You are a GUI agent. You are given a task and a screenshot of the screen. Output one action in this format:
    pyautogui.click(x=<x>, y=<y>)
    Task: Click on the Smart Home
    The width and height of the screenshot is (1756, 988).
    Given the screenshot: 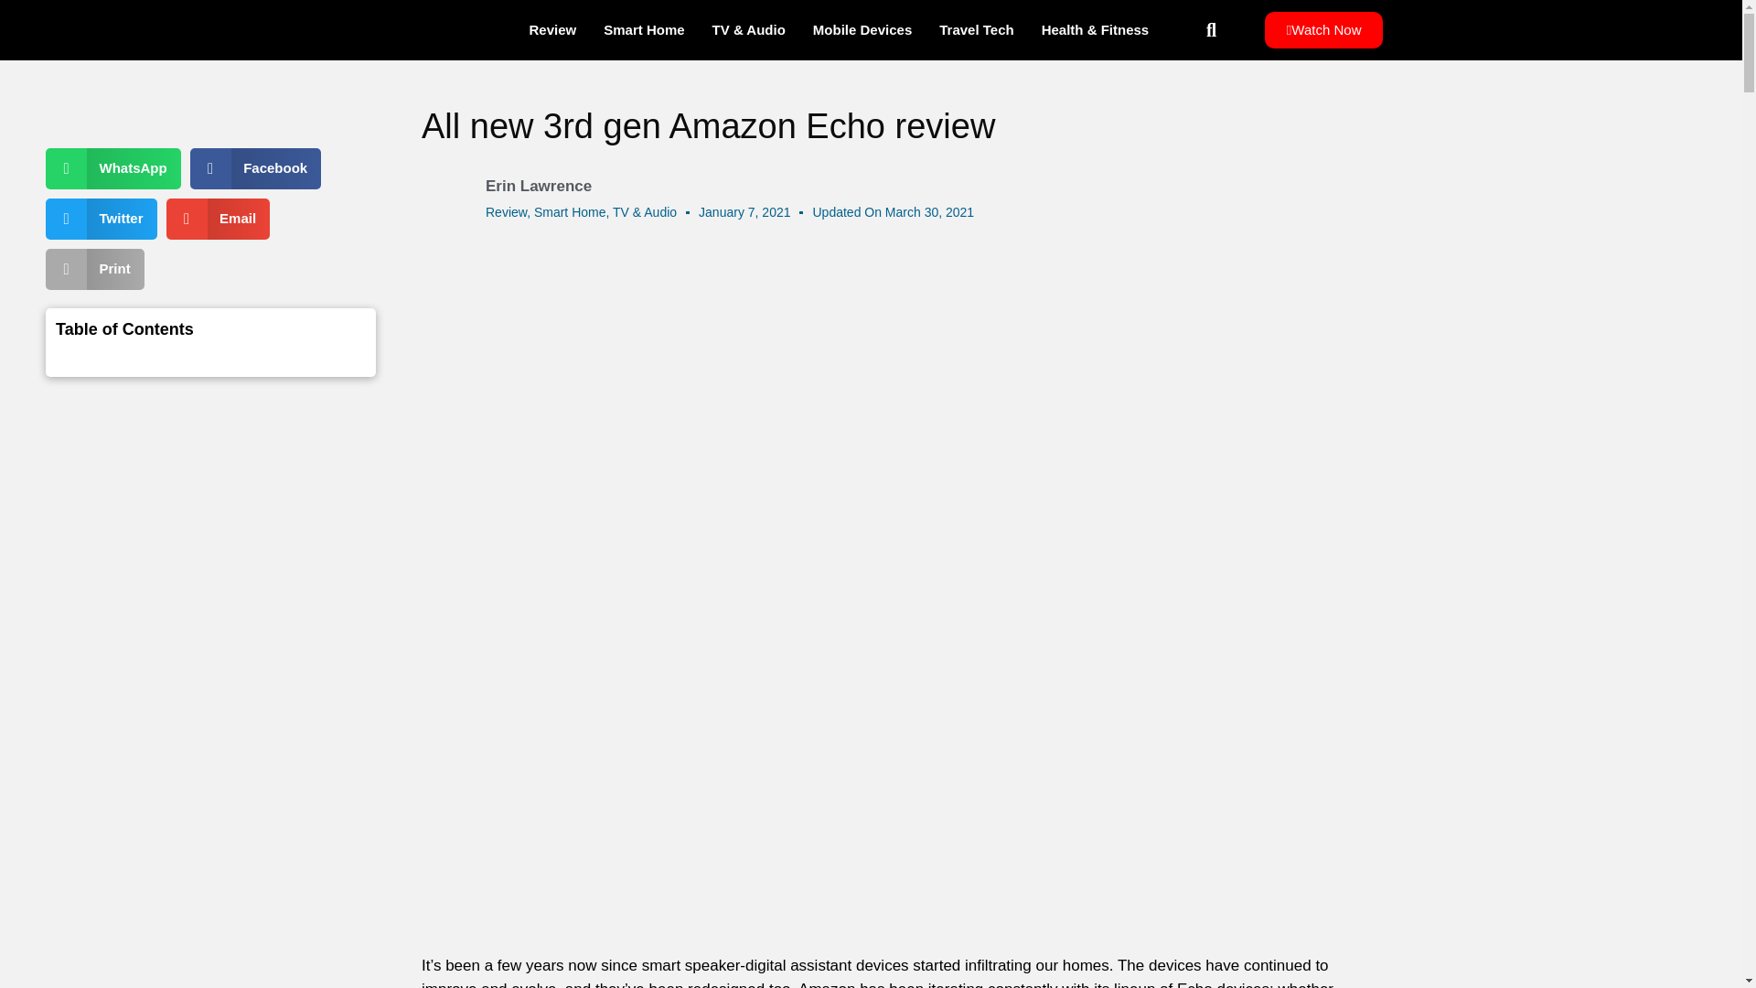 What is the action you would take?
    pyautogui.click(x=644, y=29)
    